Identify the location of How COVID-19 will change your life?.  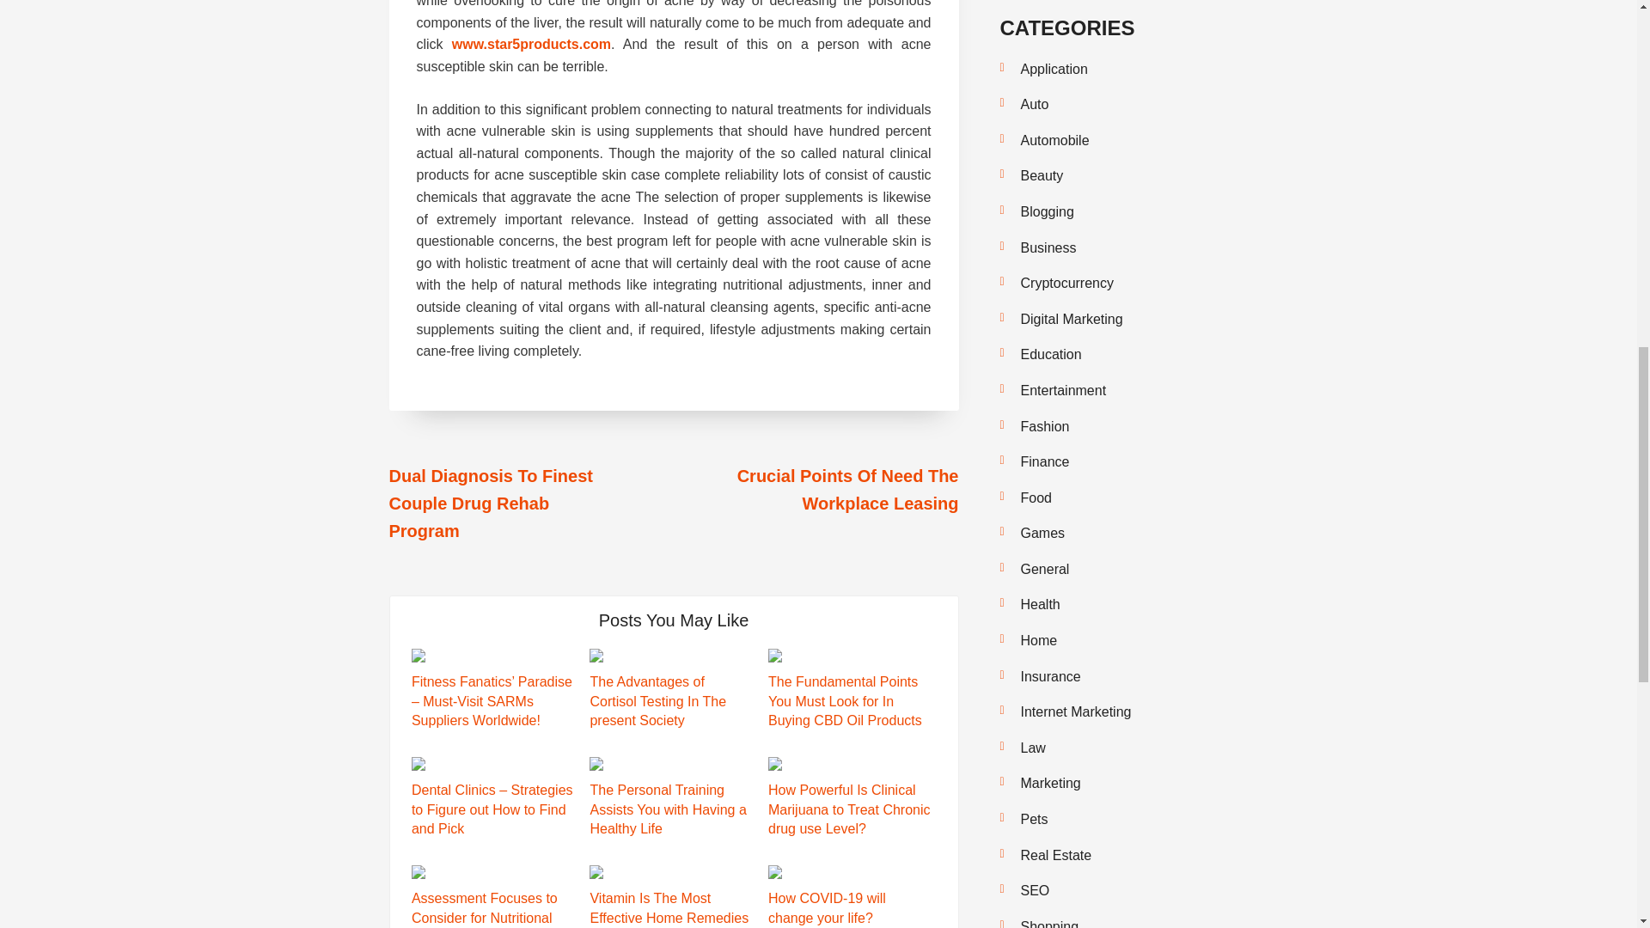
(827, 907).